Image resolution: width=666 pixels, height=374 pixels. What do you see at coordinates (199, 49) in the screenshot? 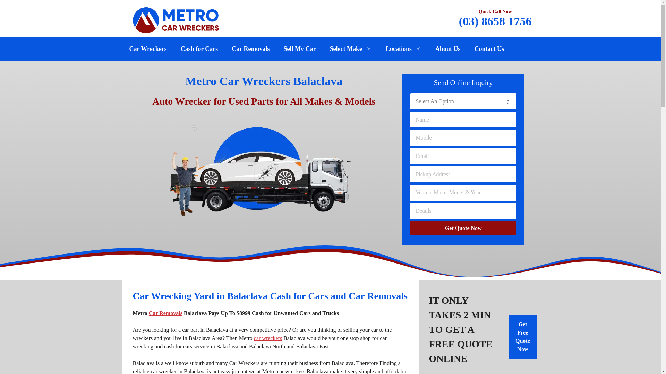
I see `Cash for Cars` at bounding box center [199, 49].